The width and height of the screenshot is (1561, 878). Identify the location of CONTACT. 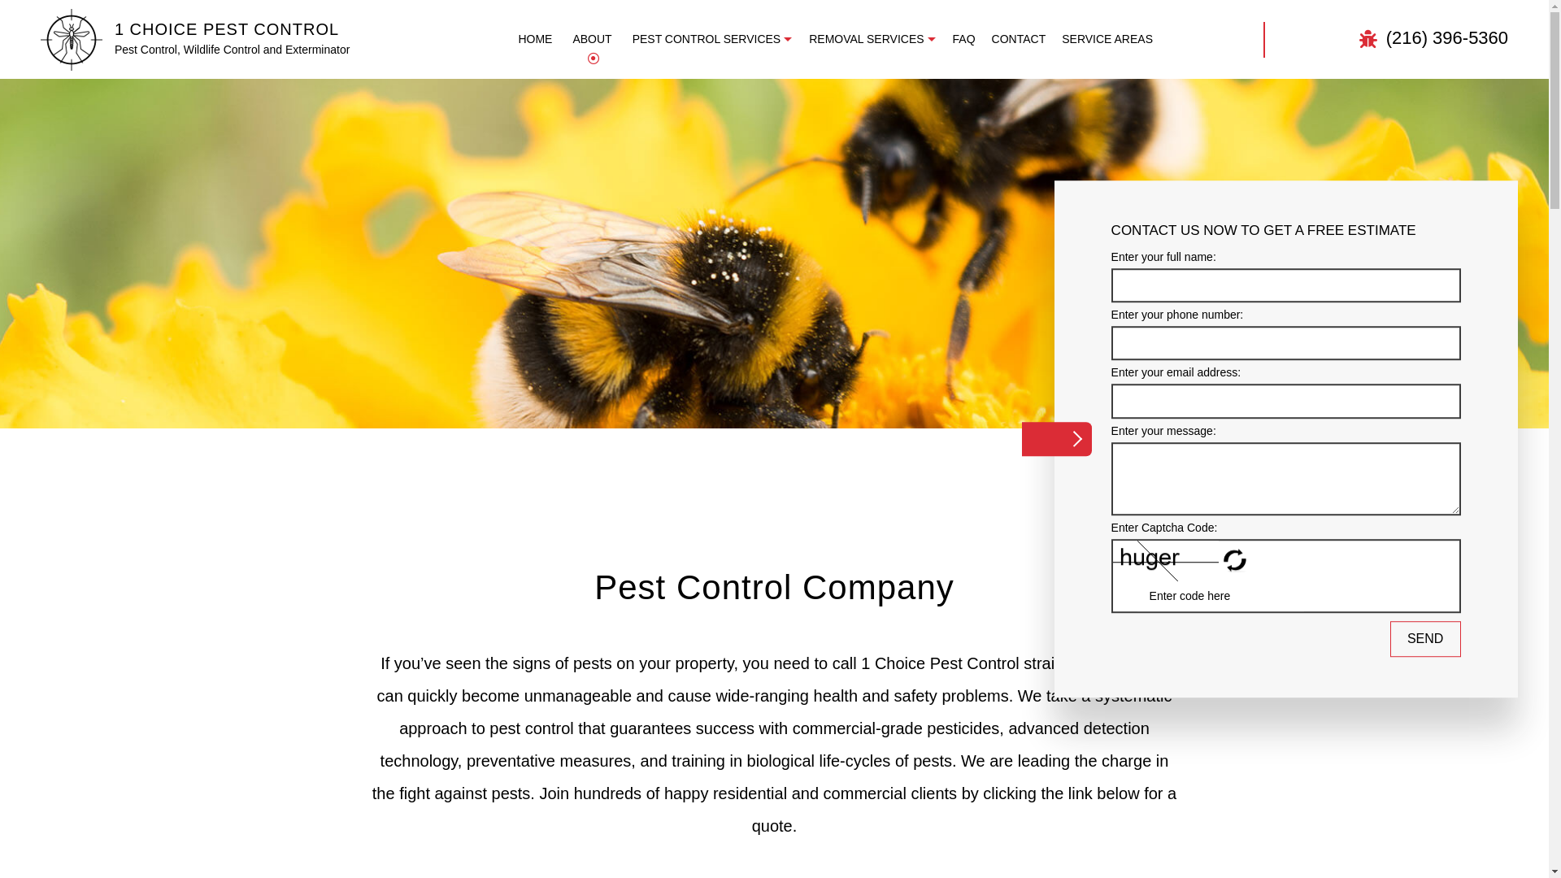
(1020, 39).